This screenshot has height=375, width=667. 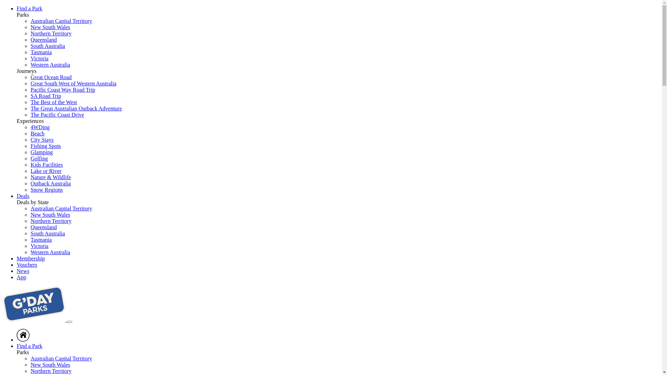 What do you see at coordinates (47, 190) in the screenshot?
I see `Snow Regions` at bounding box center [47, 190].